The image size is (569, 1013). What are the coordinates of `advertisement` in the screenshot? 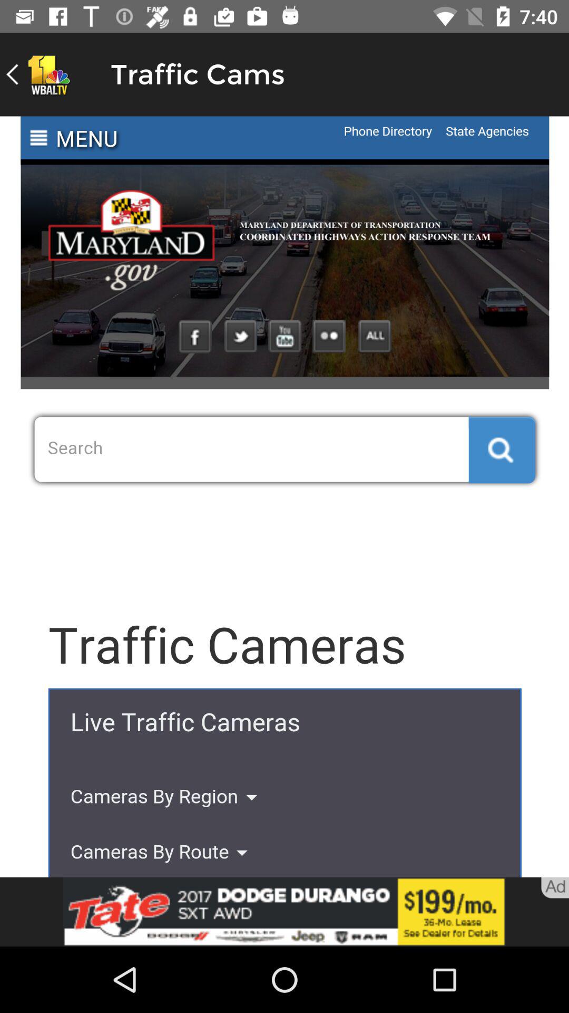 It's located at (284, 912).